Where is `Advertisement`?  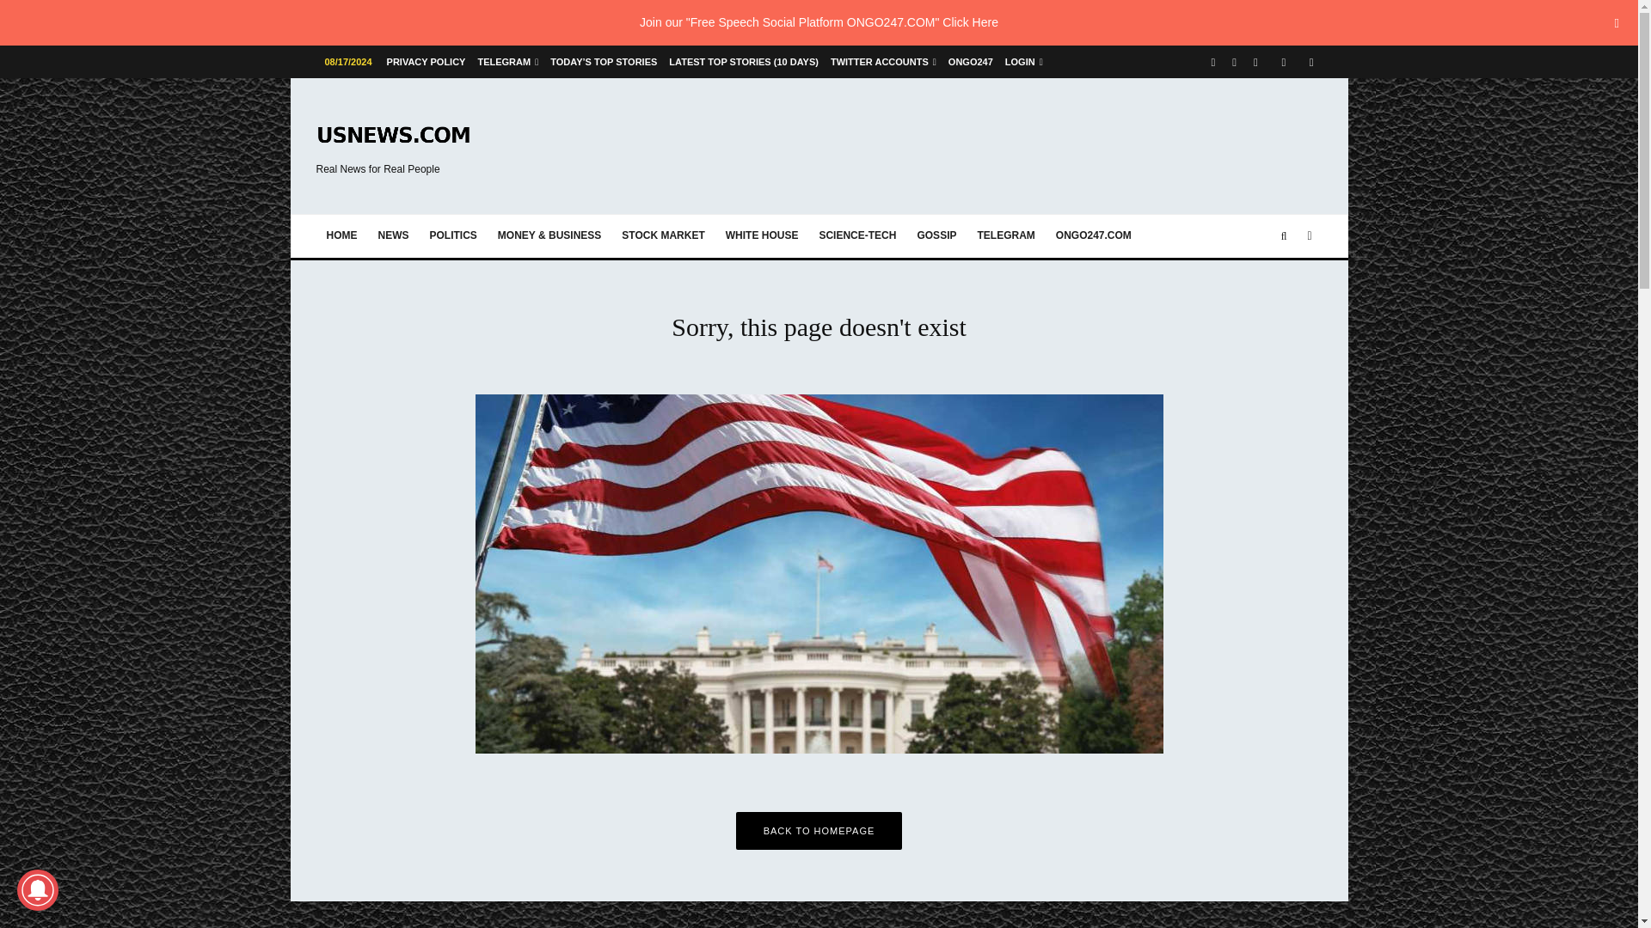 Advertisement is located at coordinates (1010, 142).